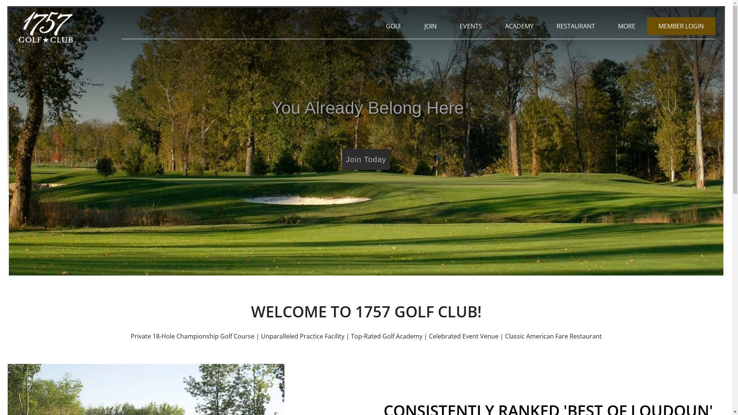 Image resolution: width=738 pixels, height=415 pixels. Describe the element at coordinates (471, 26) in the screenshot. I see `EVENTS` at that location.